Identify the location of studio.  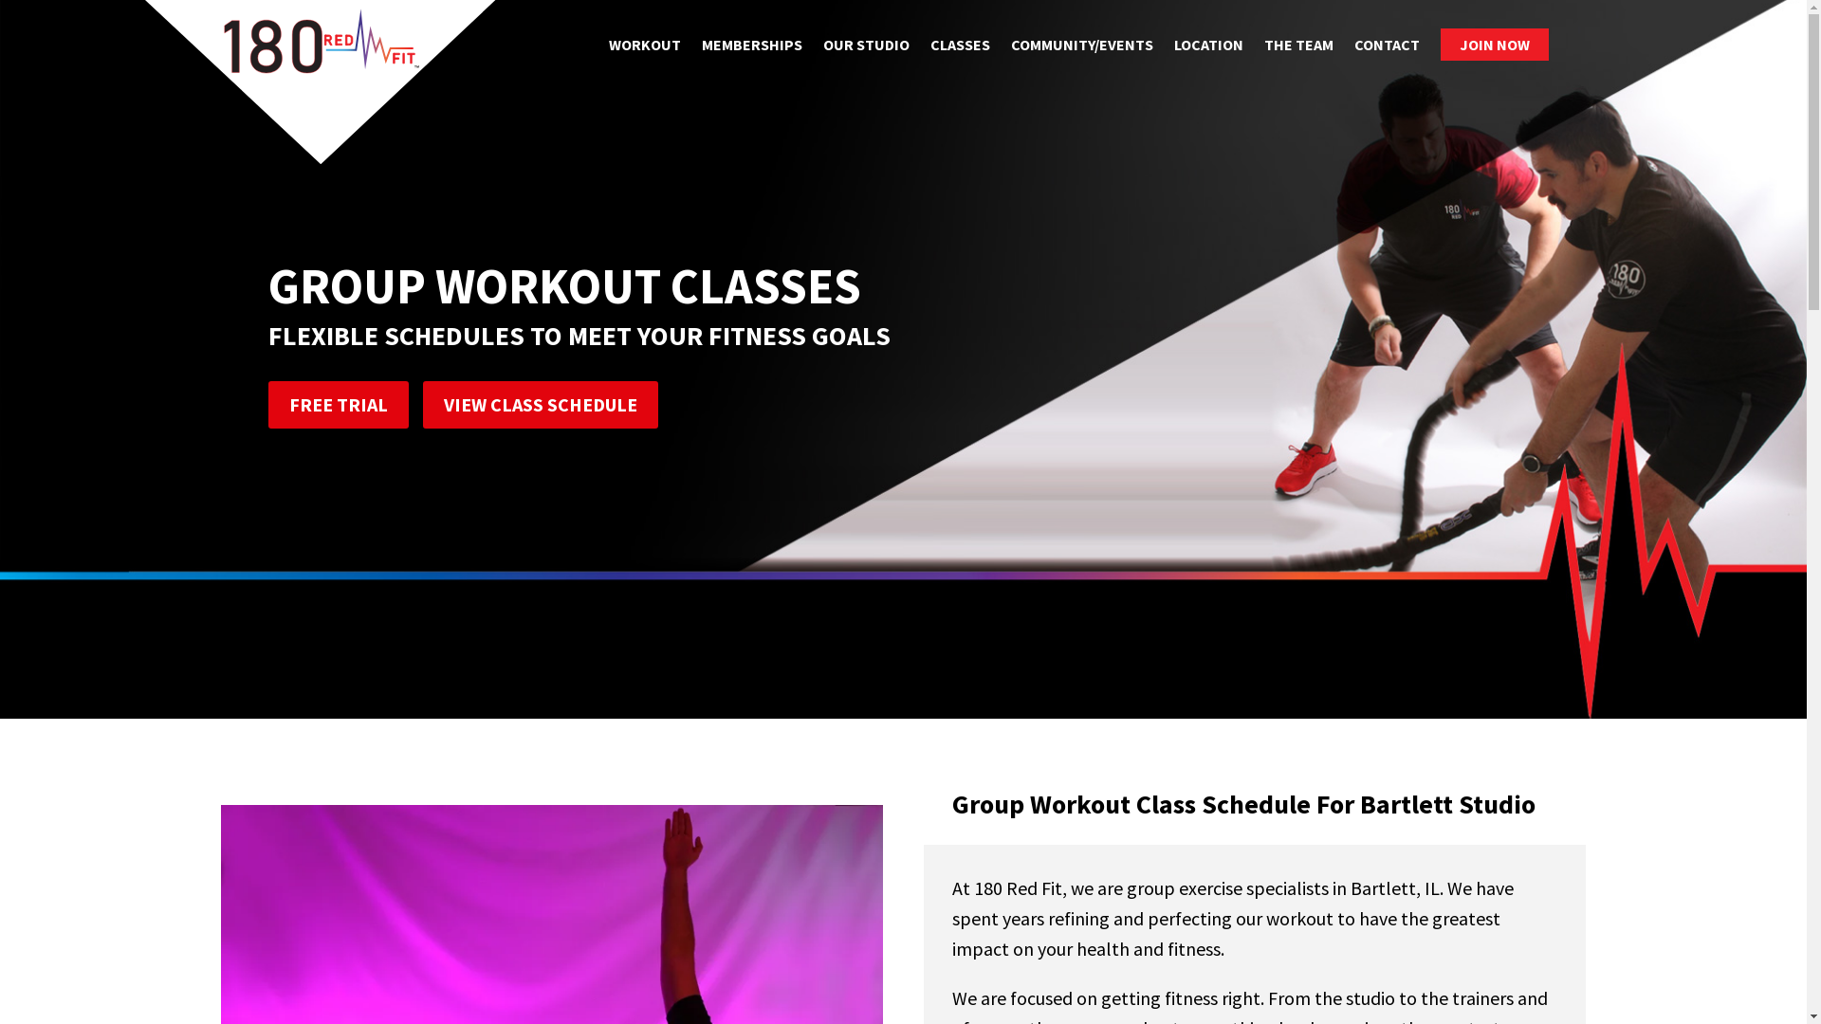
(1370, 997).